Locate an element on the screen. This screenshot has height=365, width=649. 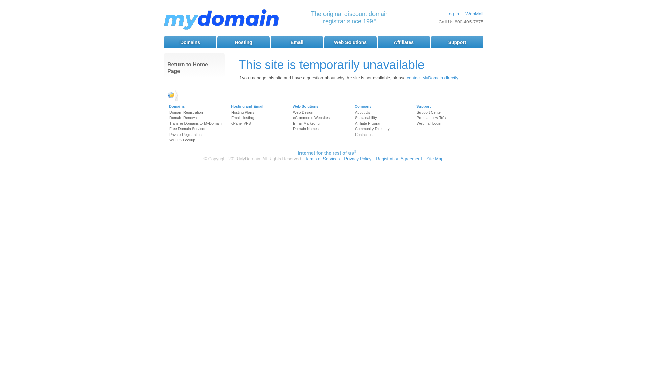
Company is located at coordinates (363, 106).